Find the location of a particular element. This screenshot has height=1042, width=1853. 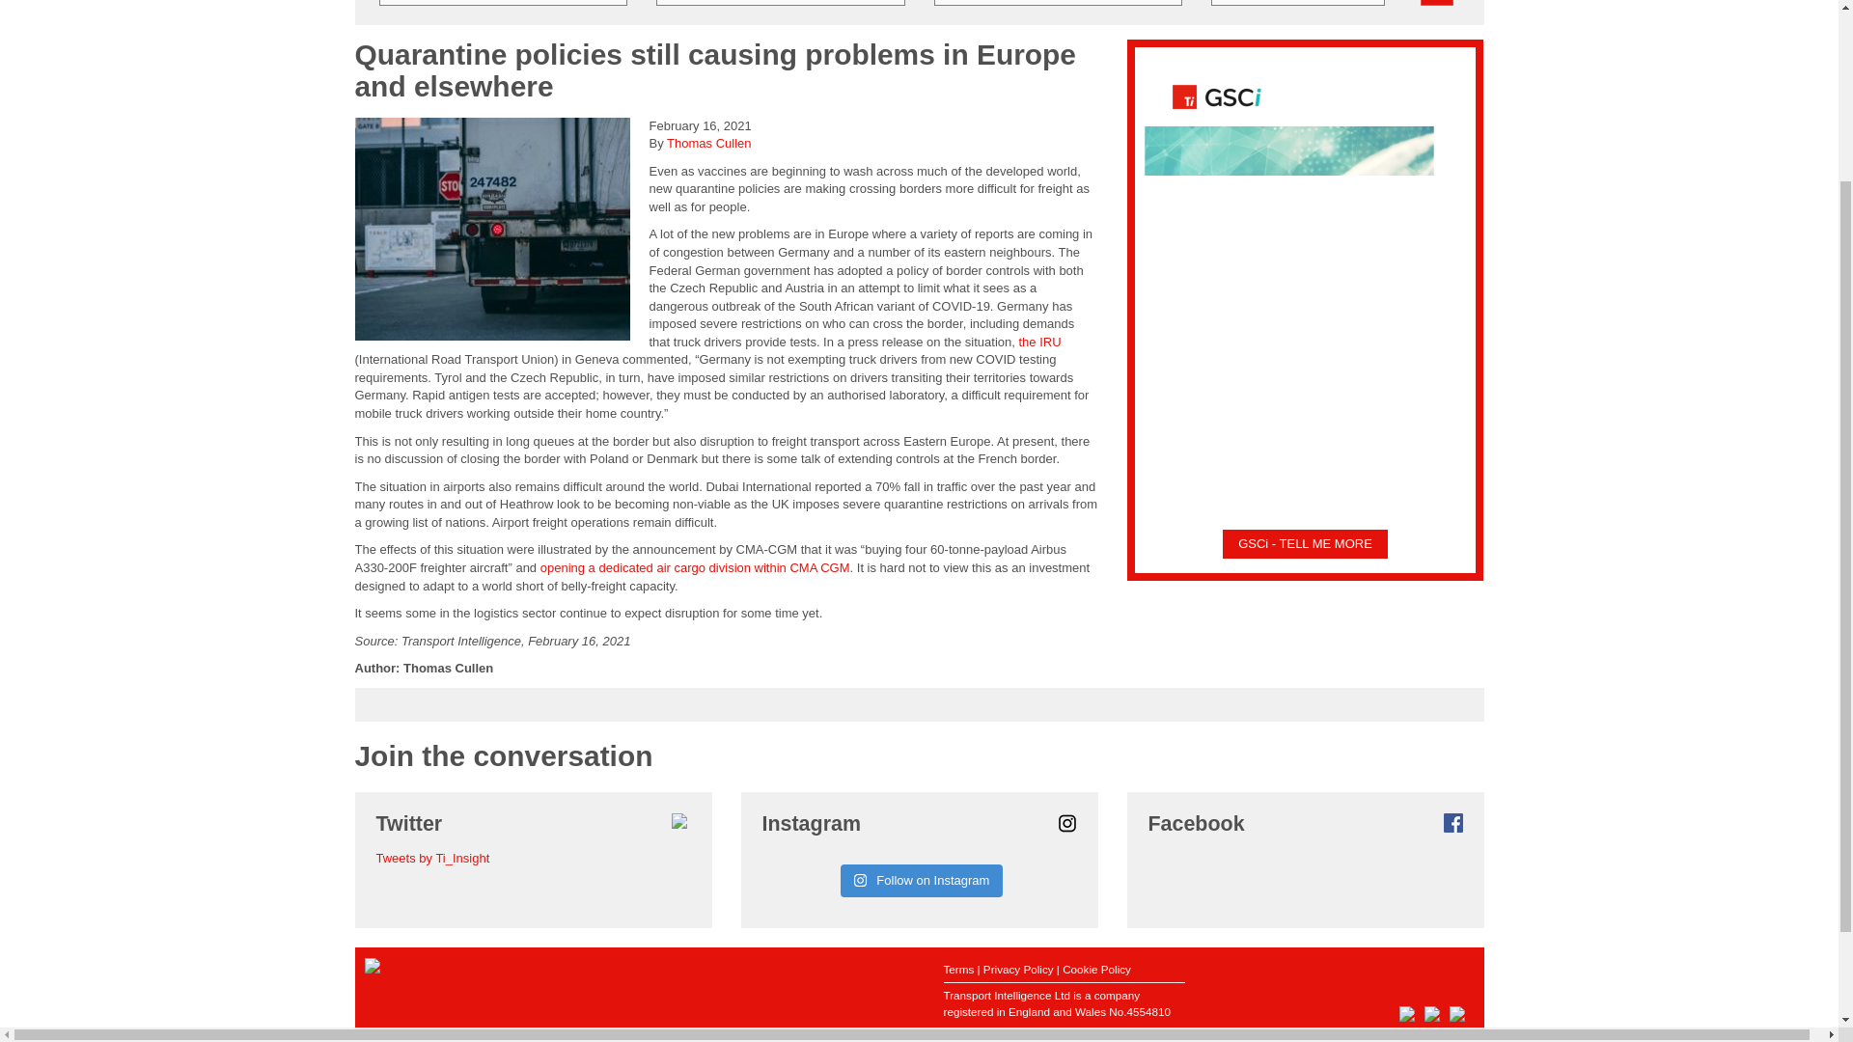

GSCi - TELL ME MORE is located at coordinates (1305, 544).